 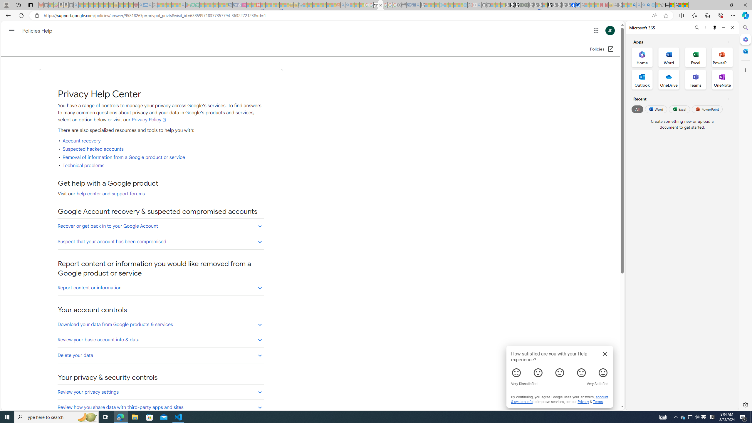 What do you see at coordinates (722, 80) in the screenshot?
I see `OneNote Office App` at bounding box center [722, 80].